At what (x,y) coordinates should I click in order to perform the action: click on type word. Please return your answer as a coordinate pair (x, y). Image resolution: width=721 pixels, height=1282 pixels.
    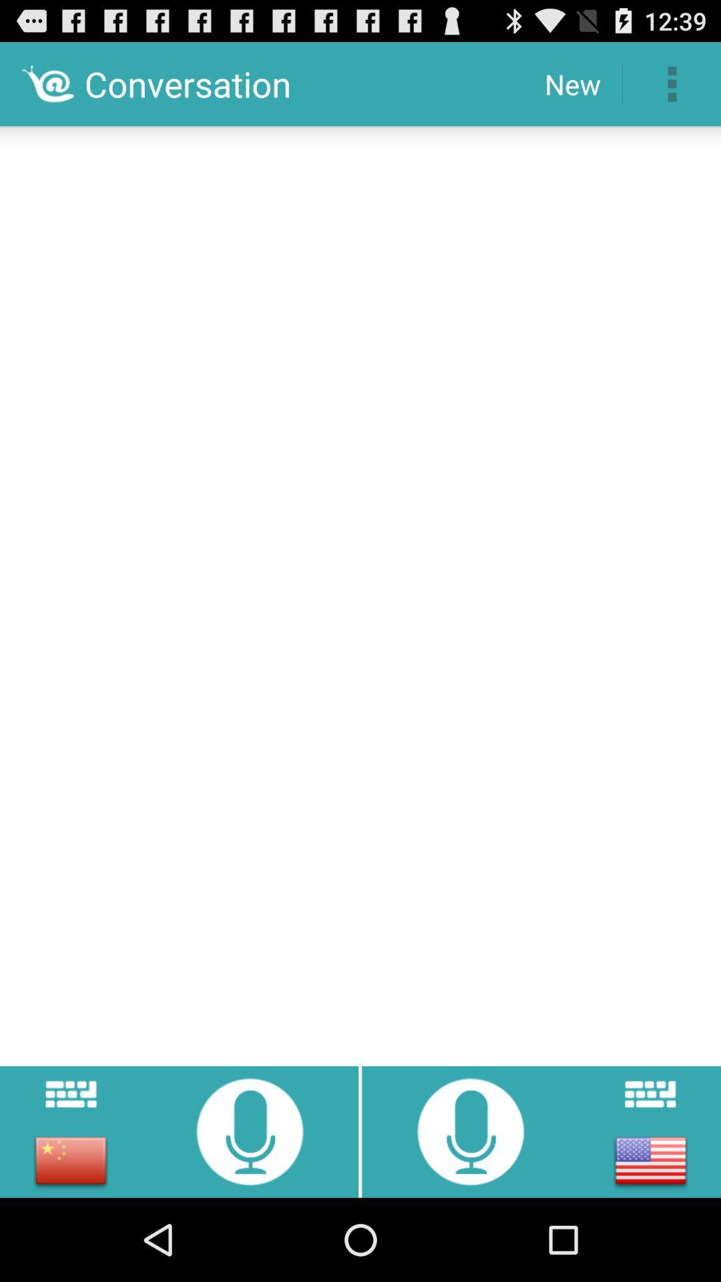
    Looking at the image, I should click on (650, 1094).